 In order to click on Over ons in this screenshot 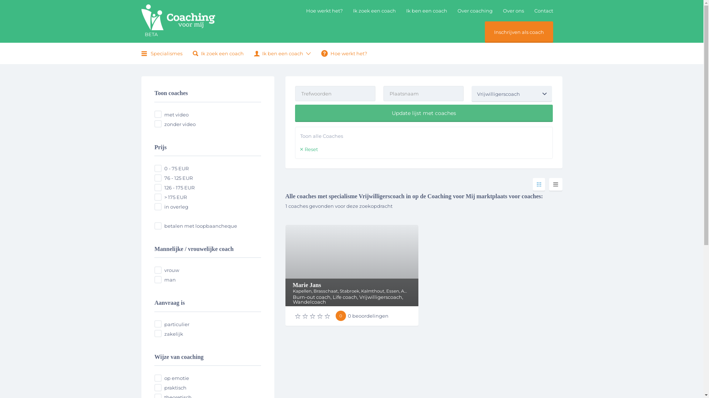, I will do `click(513, 11)`.